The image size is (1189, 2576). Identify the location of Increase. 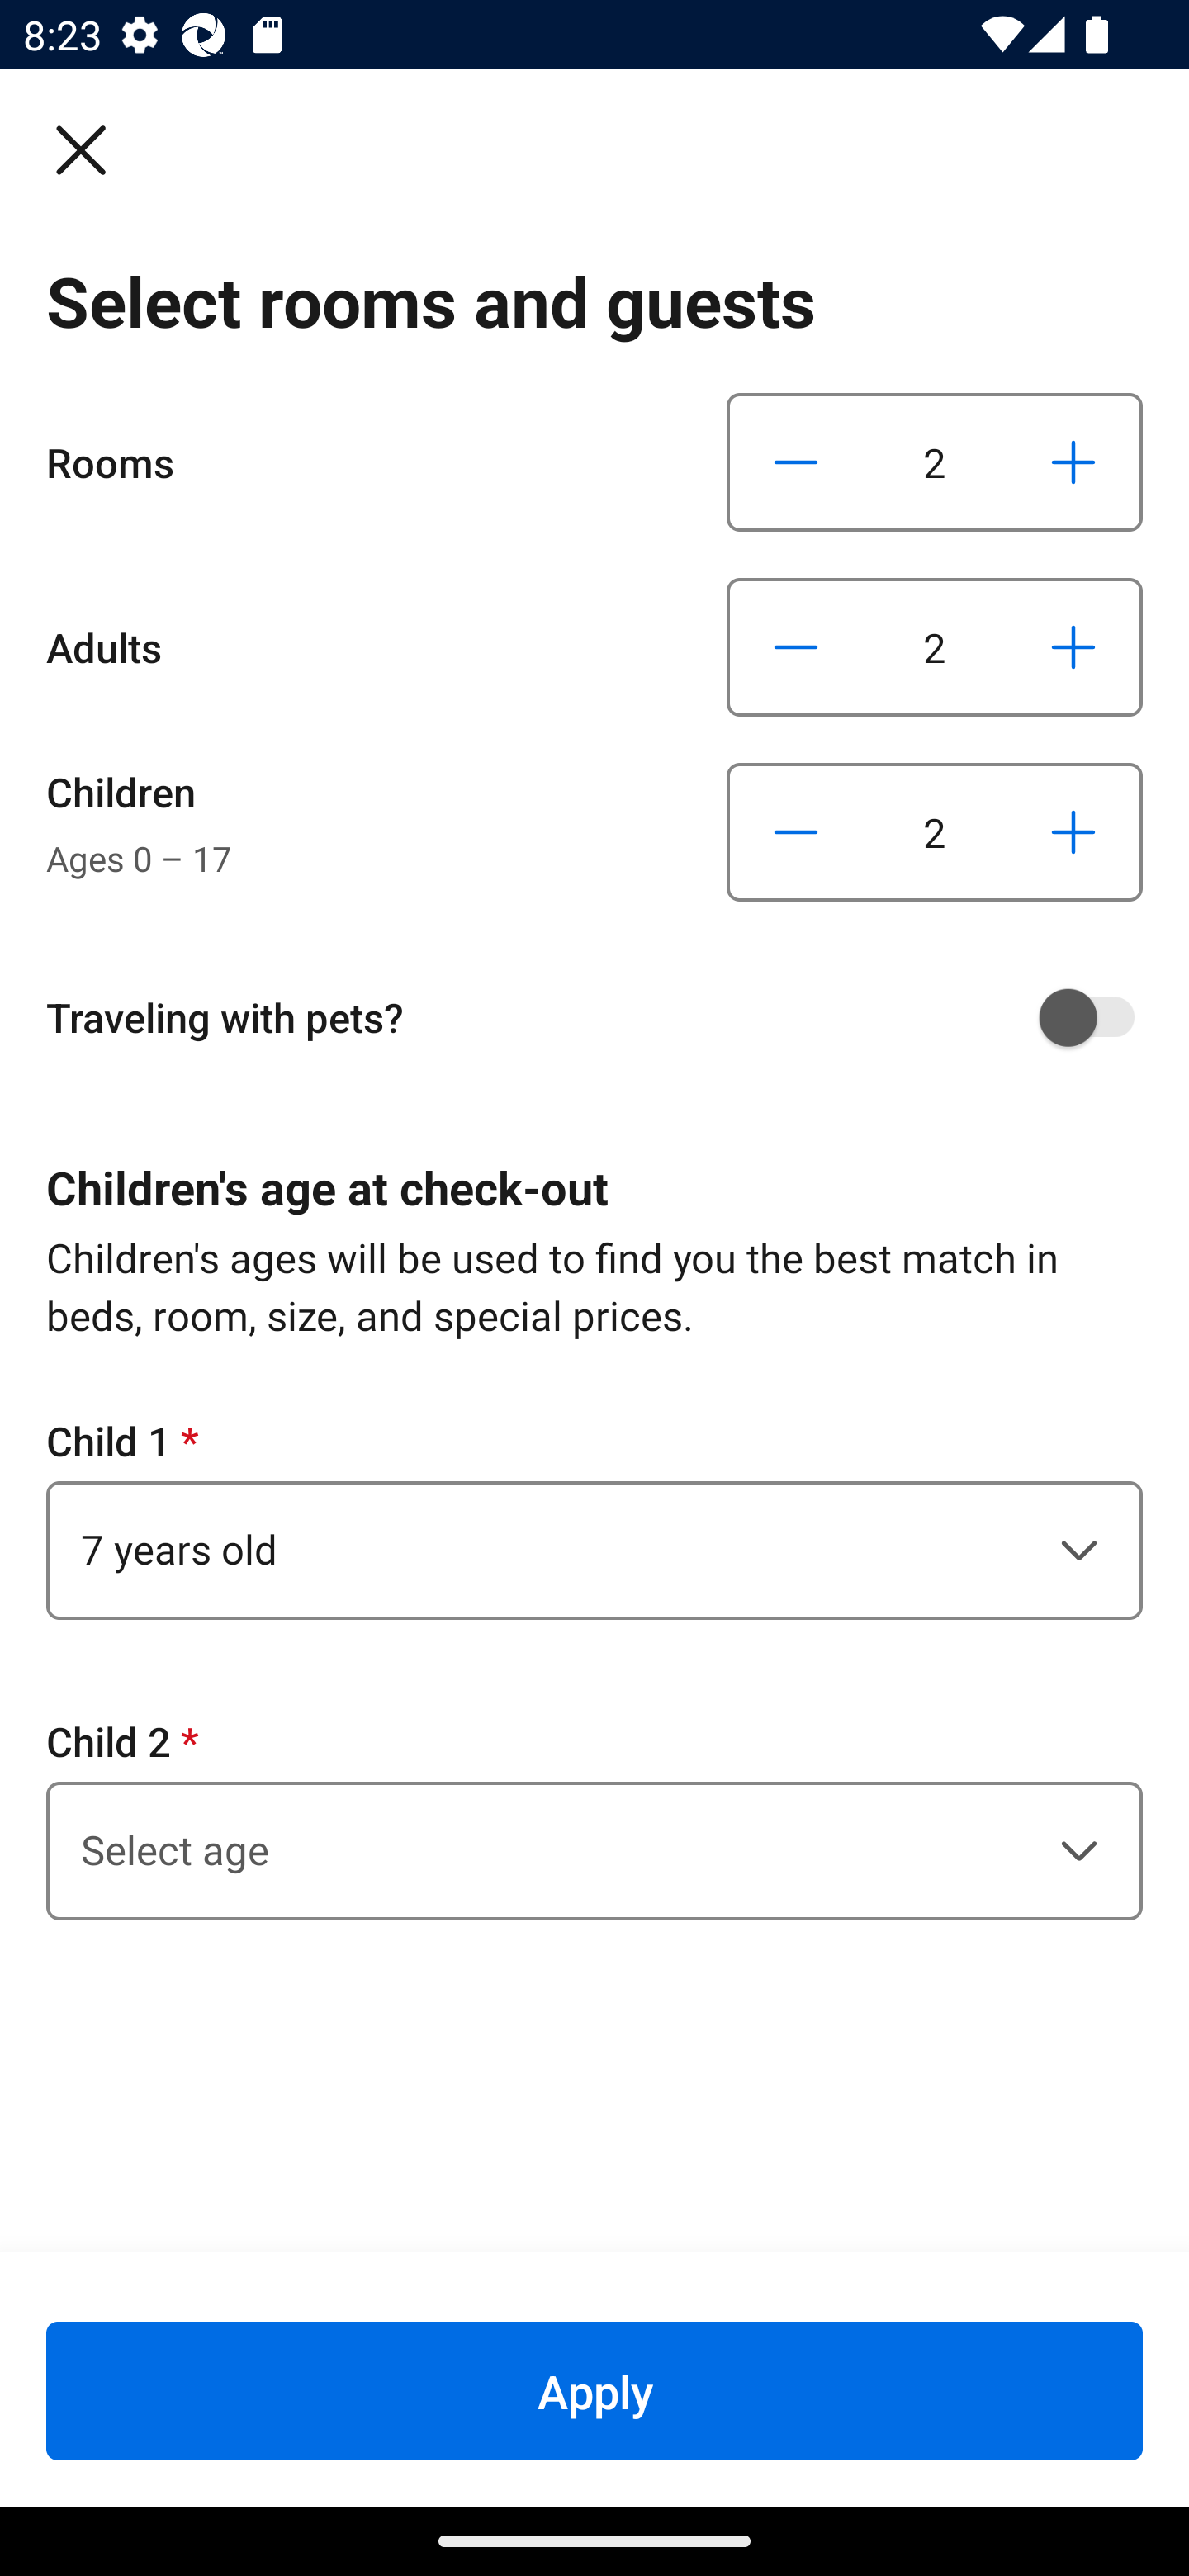
(1073, 462).